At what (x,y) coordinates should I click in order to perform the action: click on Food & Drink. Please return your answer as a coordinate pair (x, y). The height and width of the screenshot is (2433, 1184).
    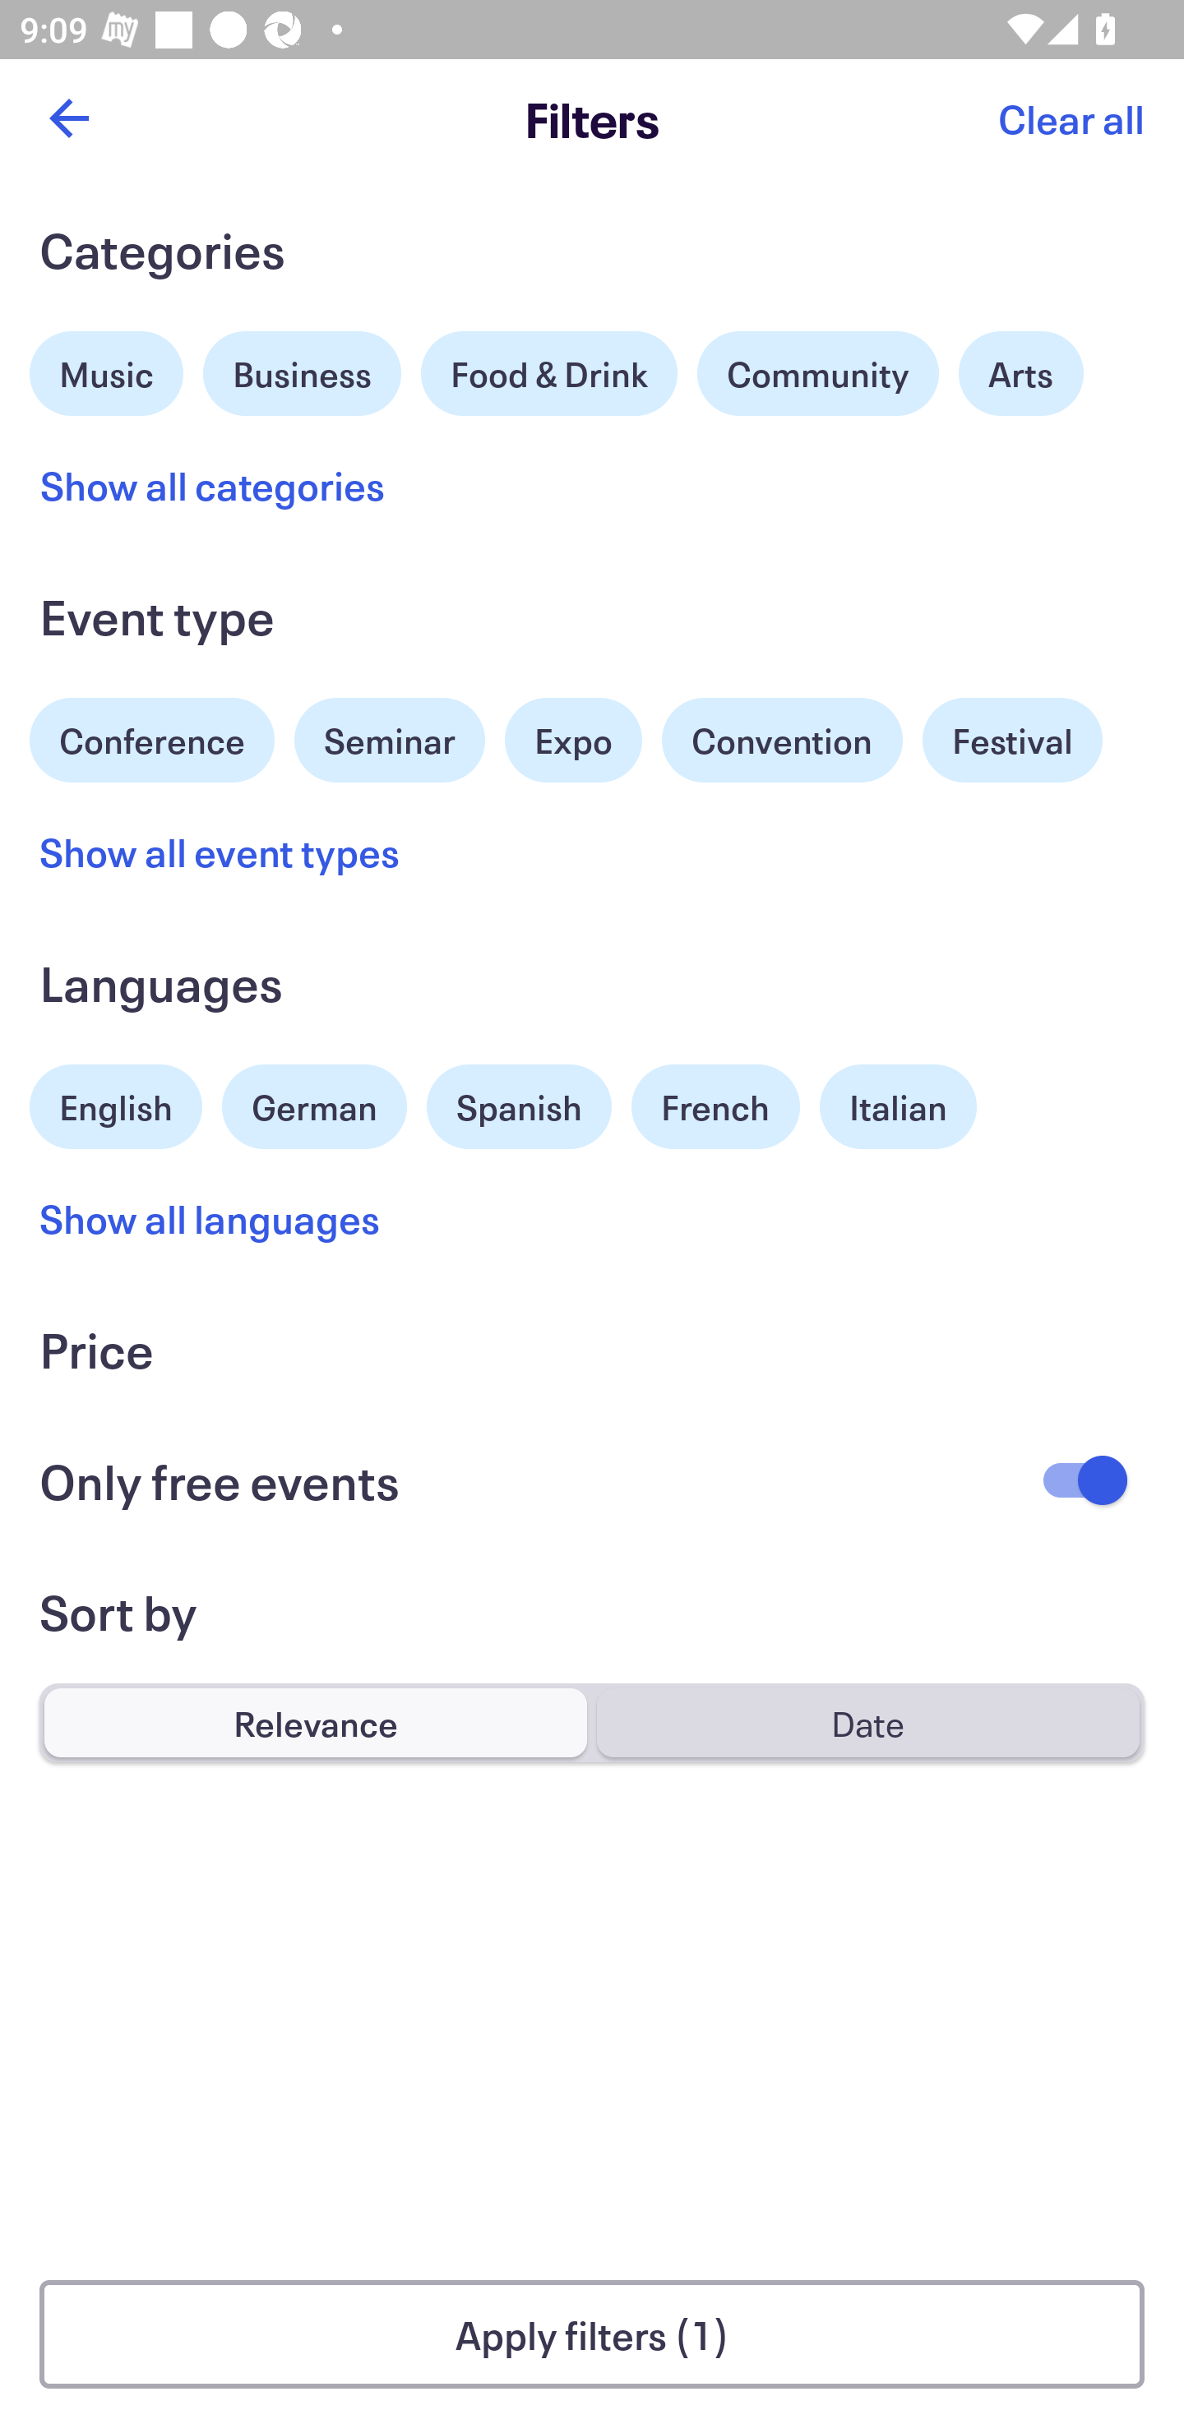
    Looking at the image, I should click on (549, 373).